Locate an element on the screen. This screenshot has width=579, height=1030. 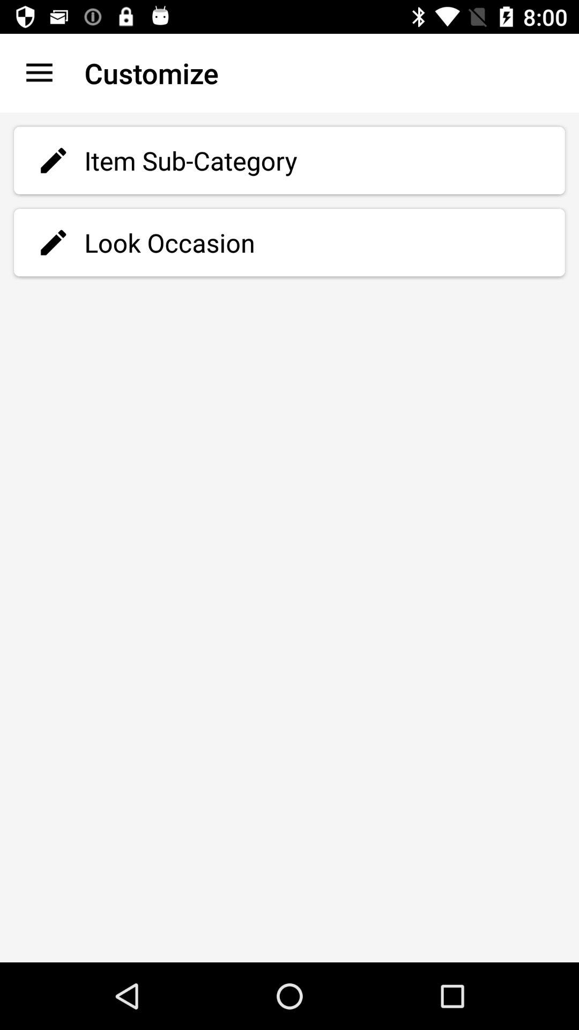
turn off item to the left of the customize icon is located at coordinates (39, 73).